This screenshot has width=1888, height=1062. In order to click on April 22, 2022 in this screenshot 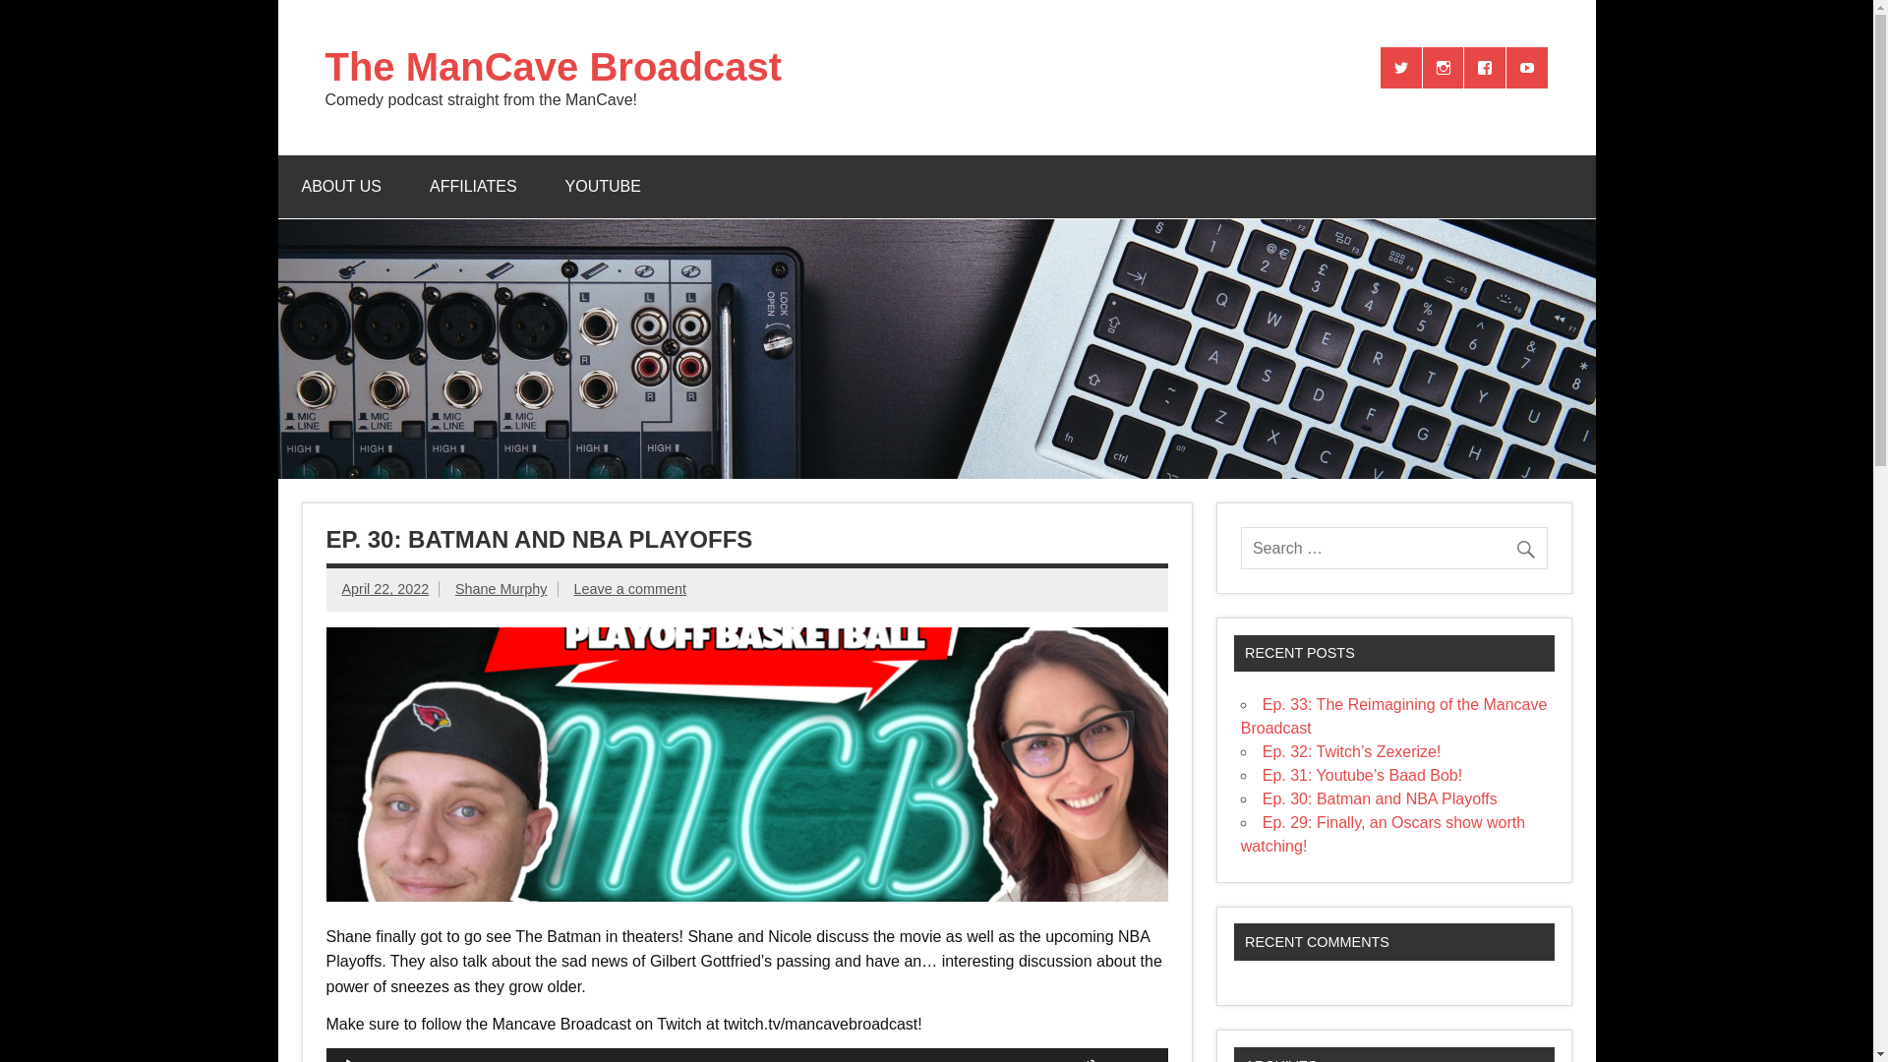, I will do `click(385, 588)`.